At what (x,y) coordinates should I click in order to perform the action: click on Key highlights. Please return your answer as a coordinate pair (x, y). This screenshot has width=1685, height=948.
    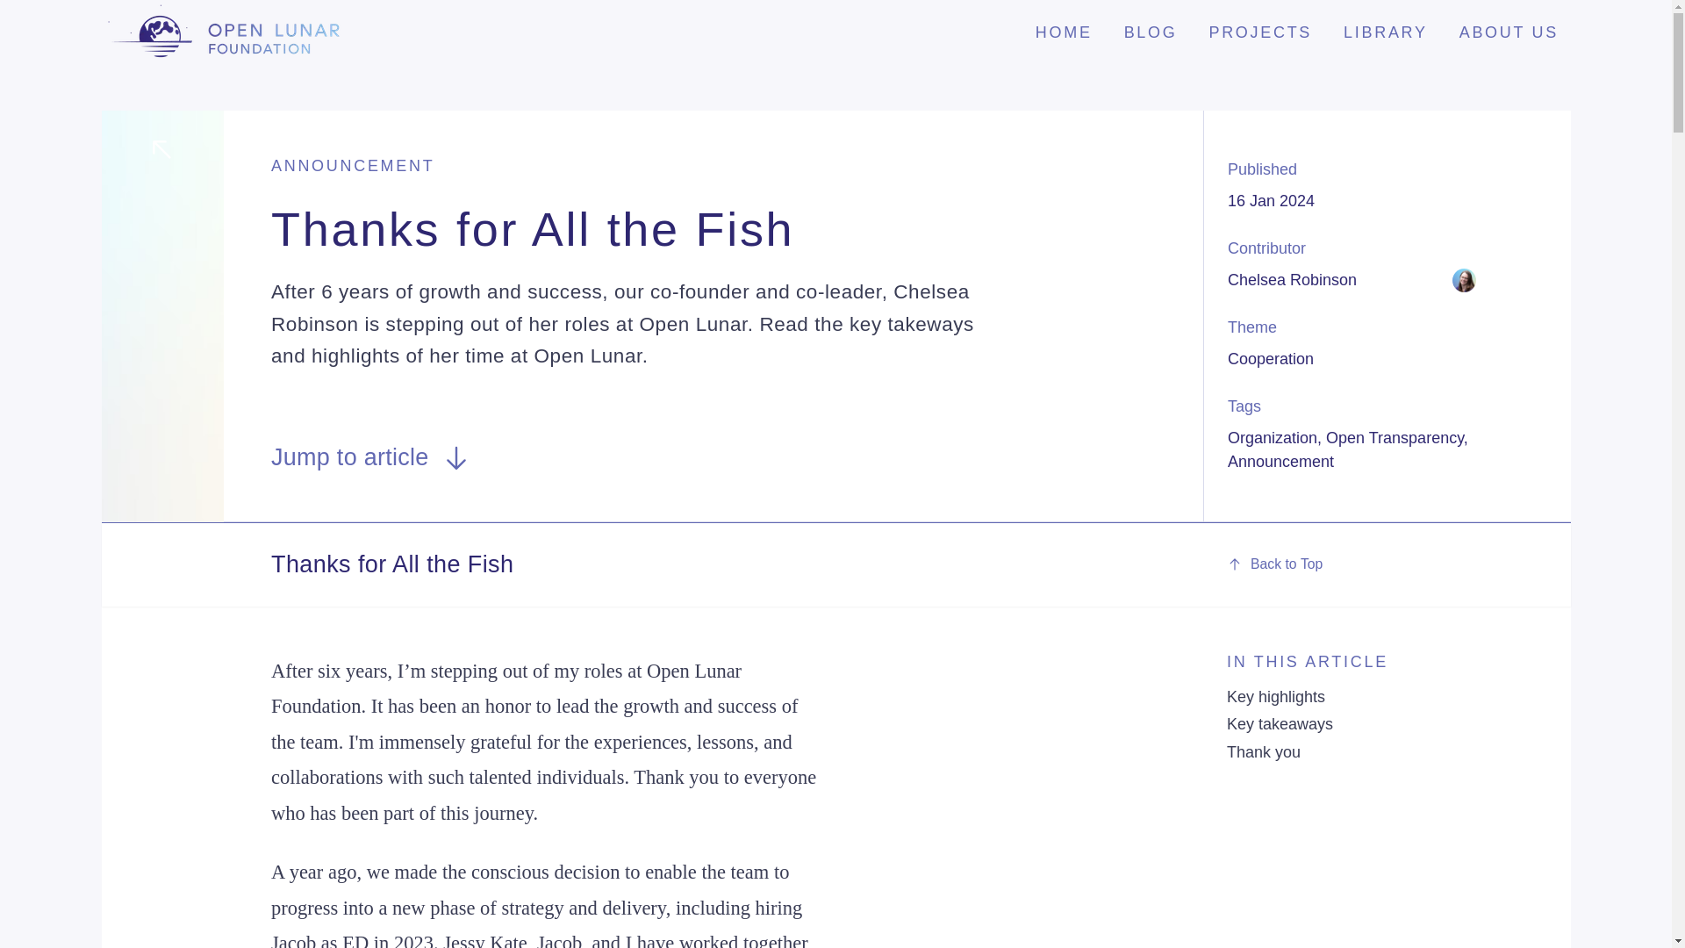
    Looking at the image, I should click on (1275, 697).